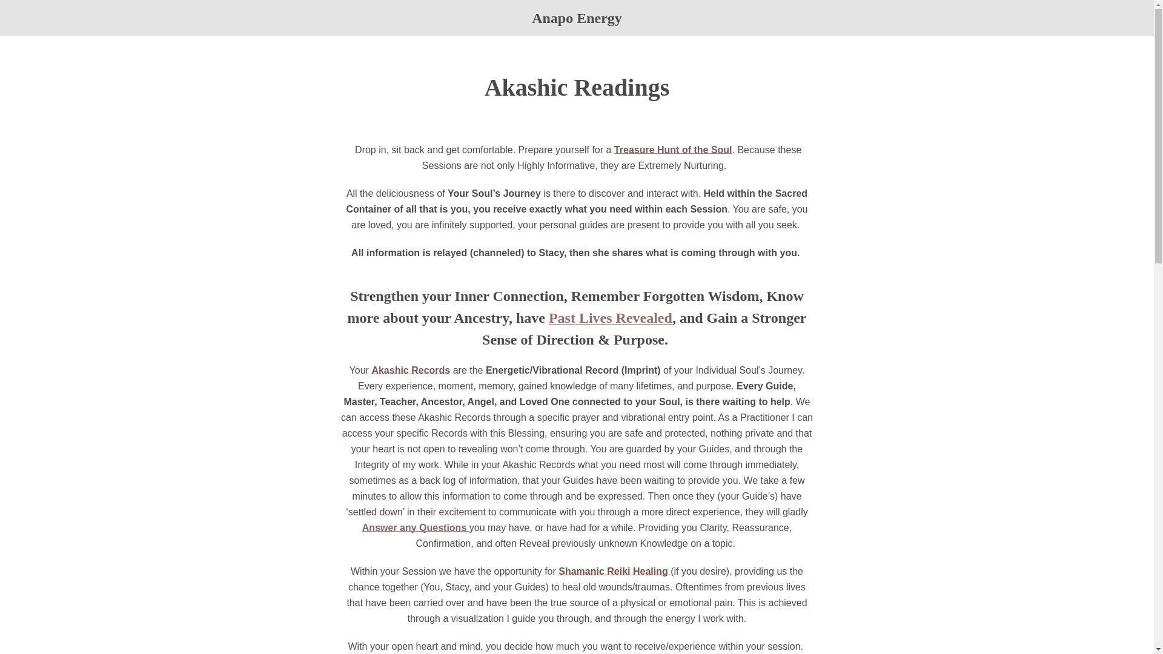 This screenshot has width=1163, height=654. What do you see at coordinates (411, 369) in the screenshot?
I see `Akashic Records Readings` at bounding box center [411, 369].